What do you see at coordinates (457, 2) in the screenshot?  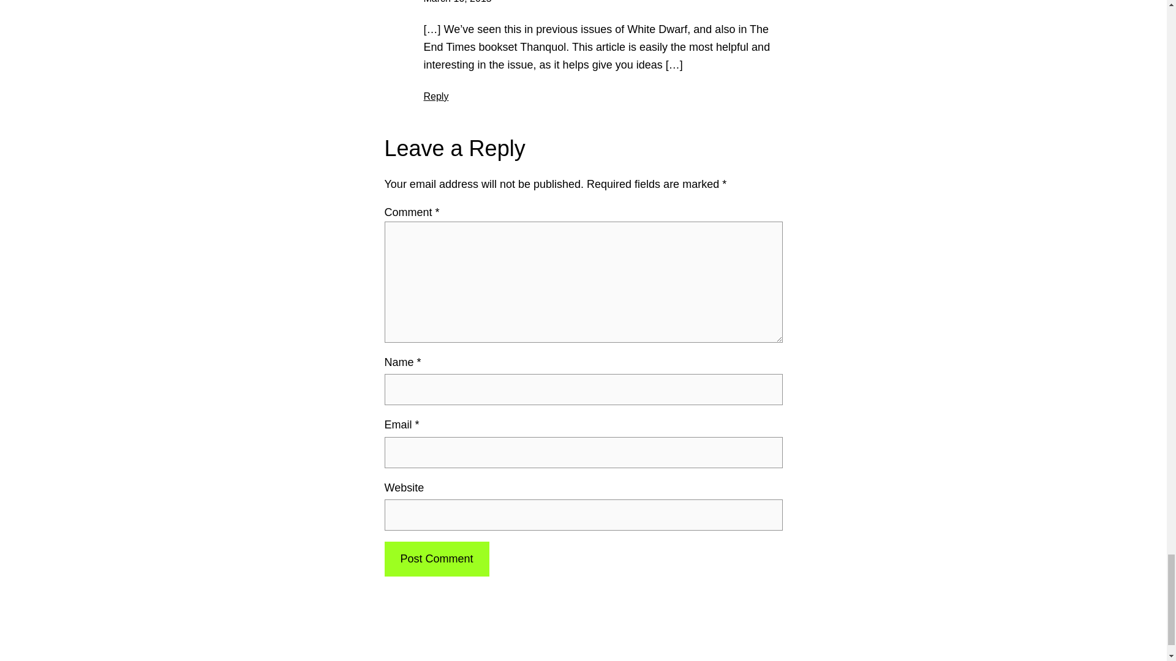 I see `March 16, 2015` at bounding box center [457, 2].